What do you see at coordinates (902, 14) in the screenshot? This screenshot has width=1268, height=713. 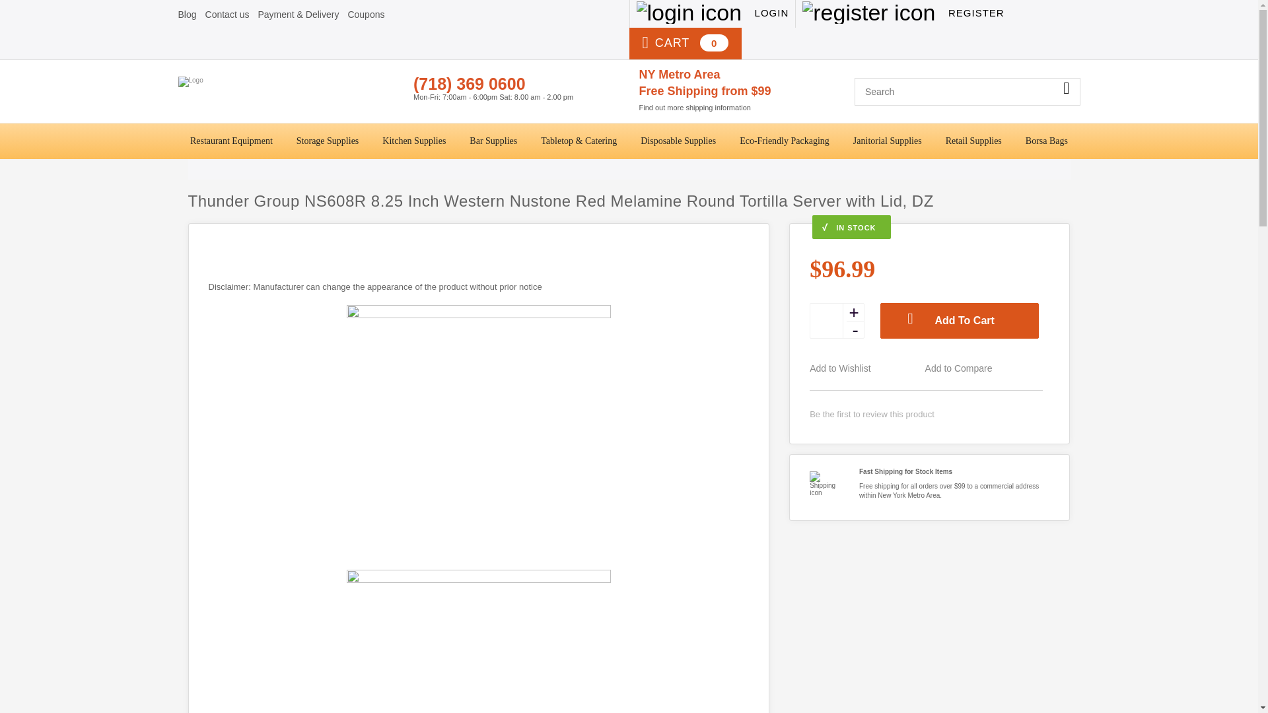 I see `REGISTER` at bounding box center [902, 14].